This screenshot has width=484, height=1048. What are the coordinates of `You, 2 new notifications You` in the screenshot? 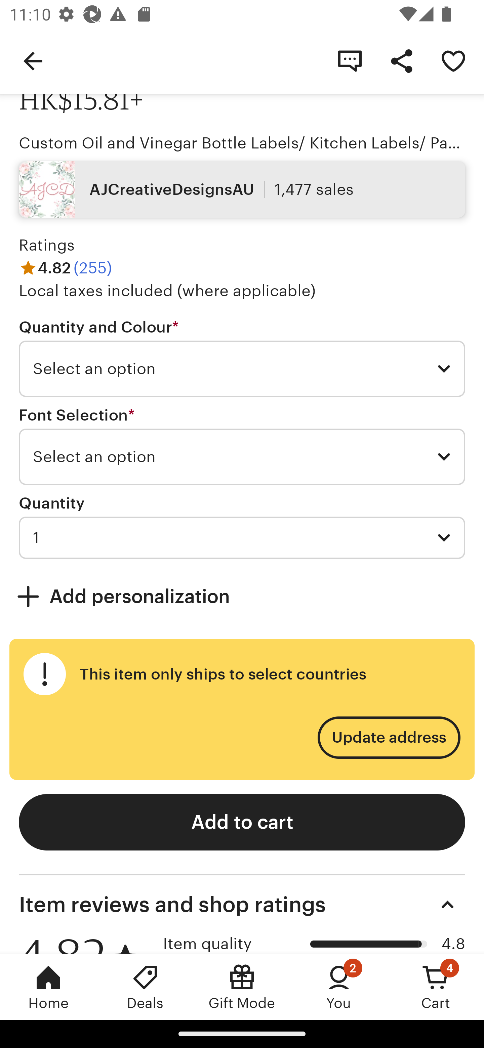 It's located at (339, 987).